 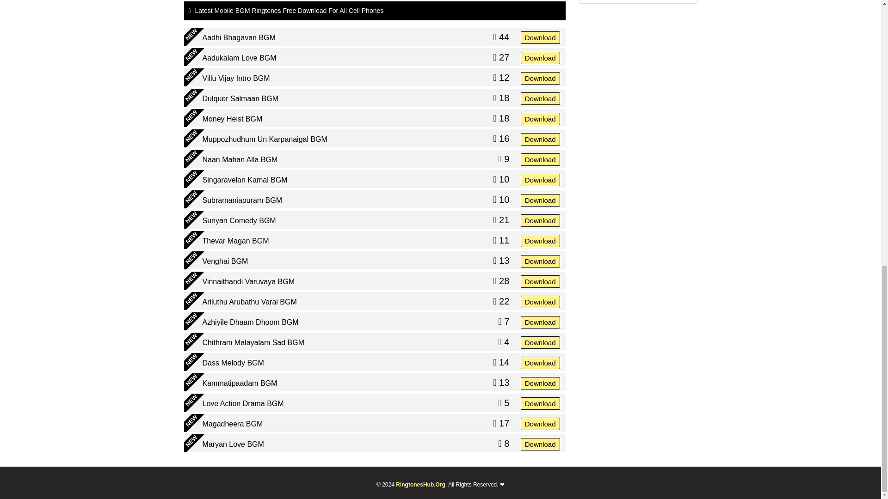 What do you see at coordinates (236, 79) in the screenshot?
I see `Villu Vijay Intro BGM` at bounding box center [236, 79].